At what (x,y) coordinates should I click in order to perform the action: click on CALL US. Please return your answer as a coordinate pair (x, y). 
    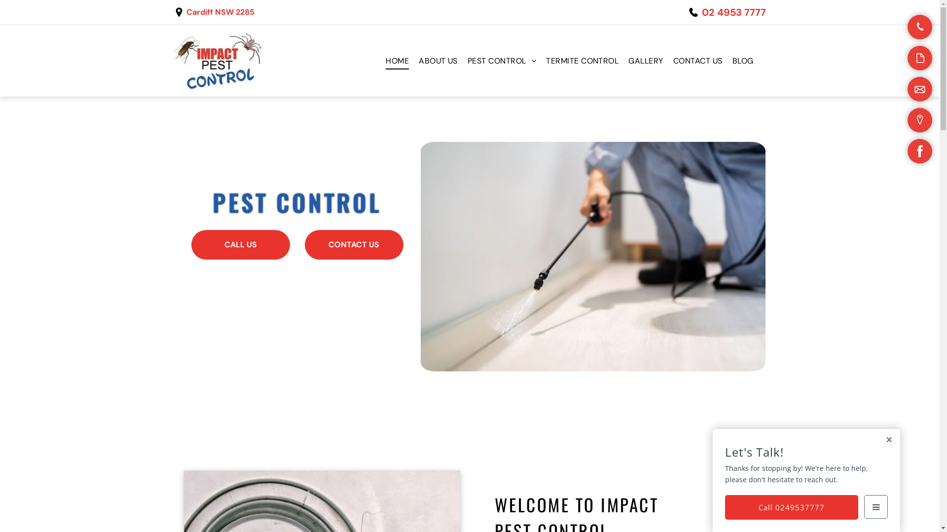
    Looking at the image, I should click on (241, 245).